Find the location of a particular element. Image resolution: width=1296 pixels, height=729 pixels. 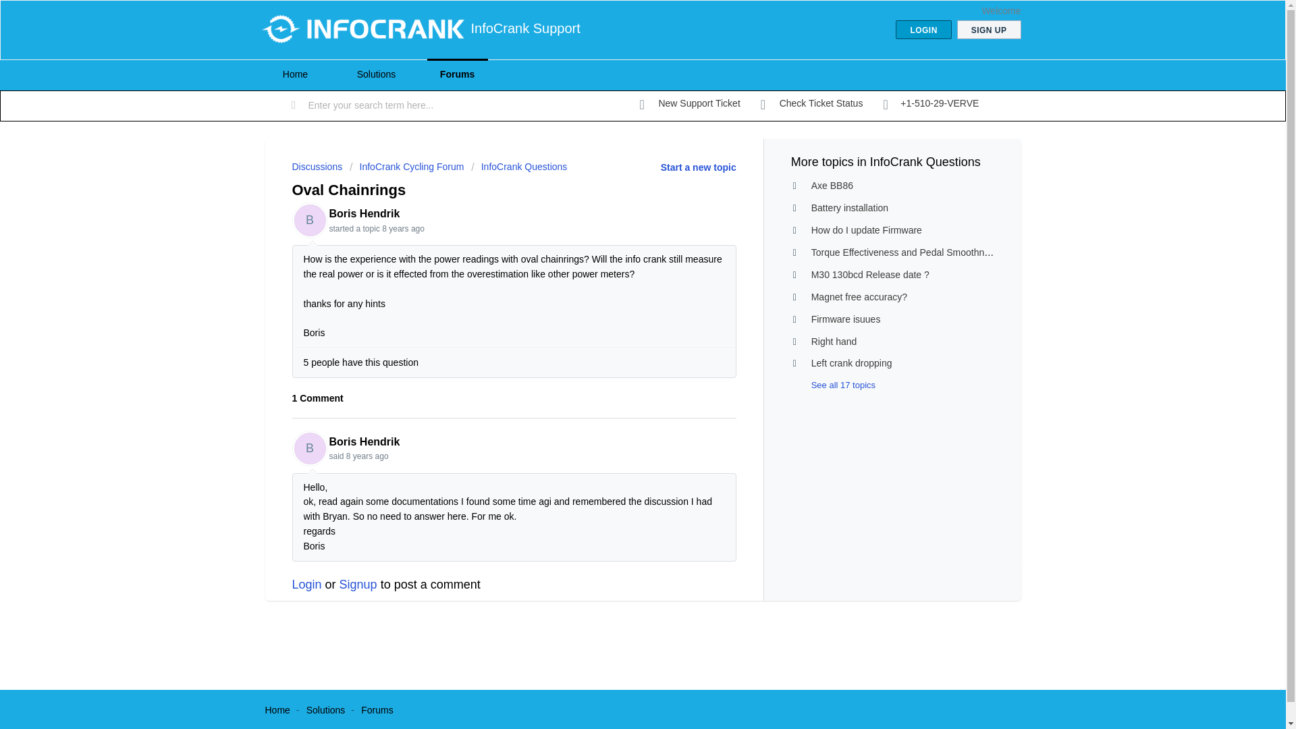

Forums is located at coordinates (377, 710).